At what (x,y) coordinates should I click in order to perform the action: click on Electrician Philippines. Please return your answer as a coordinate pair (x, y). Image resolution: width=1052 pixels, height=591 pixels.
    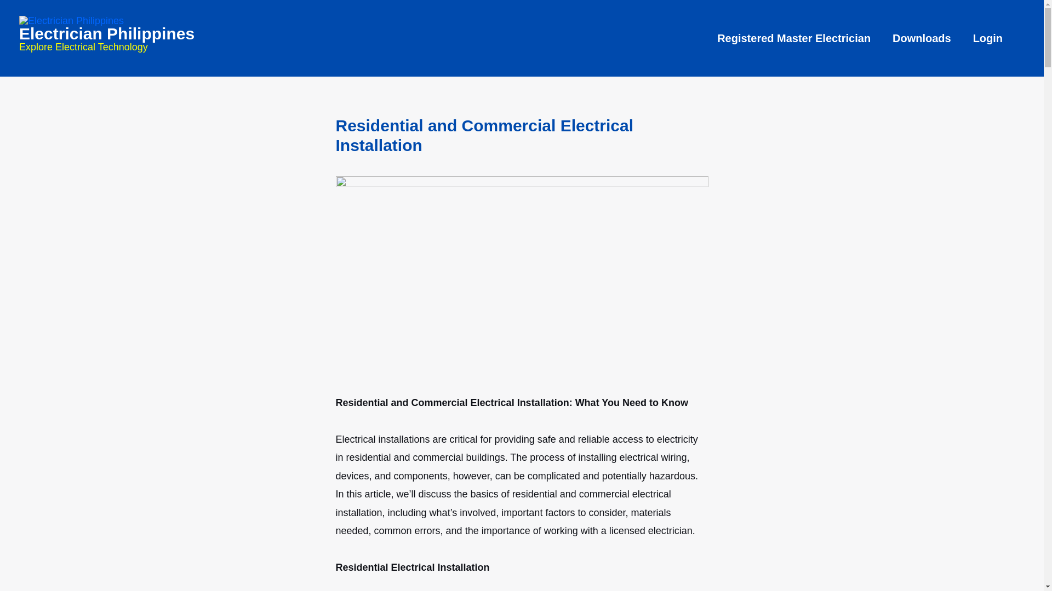
    Looking at the image, I should click on (106, 33).